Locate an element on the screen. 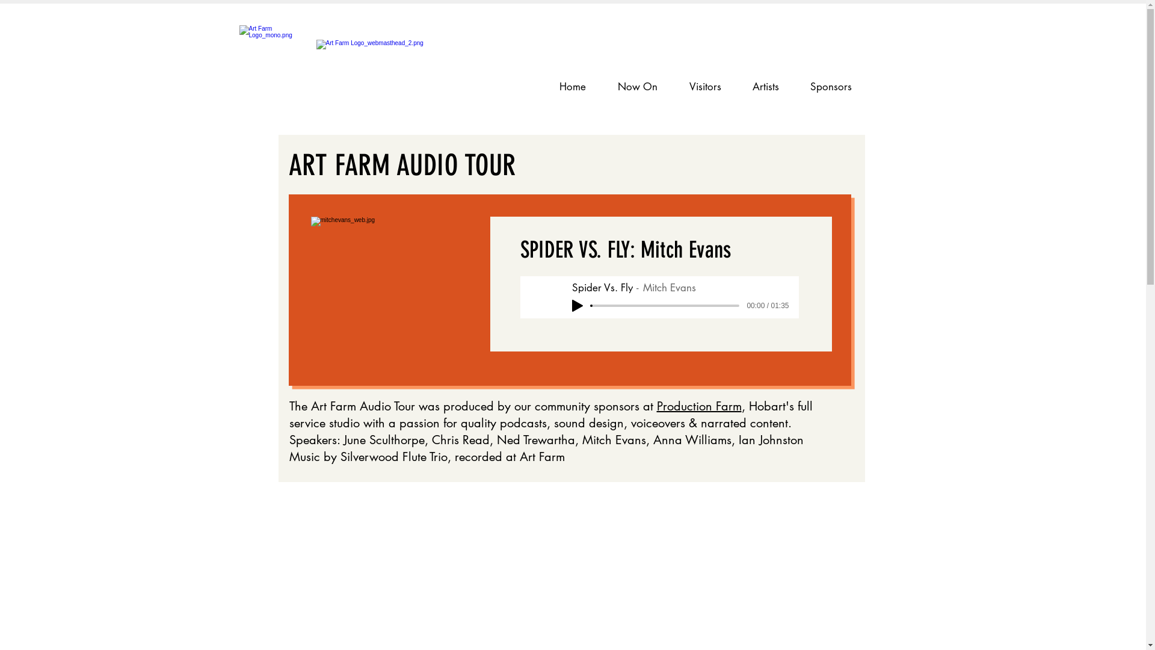  Production Farm is located at coordinates (699, 406).